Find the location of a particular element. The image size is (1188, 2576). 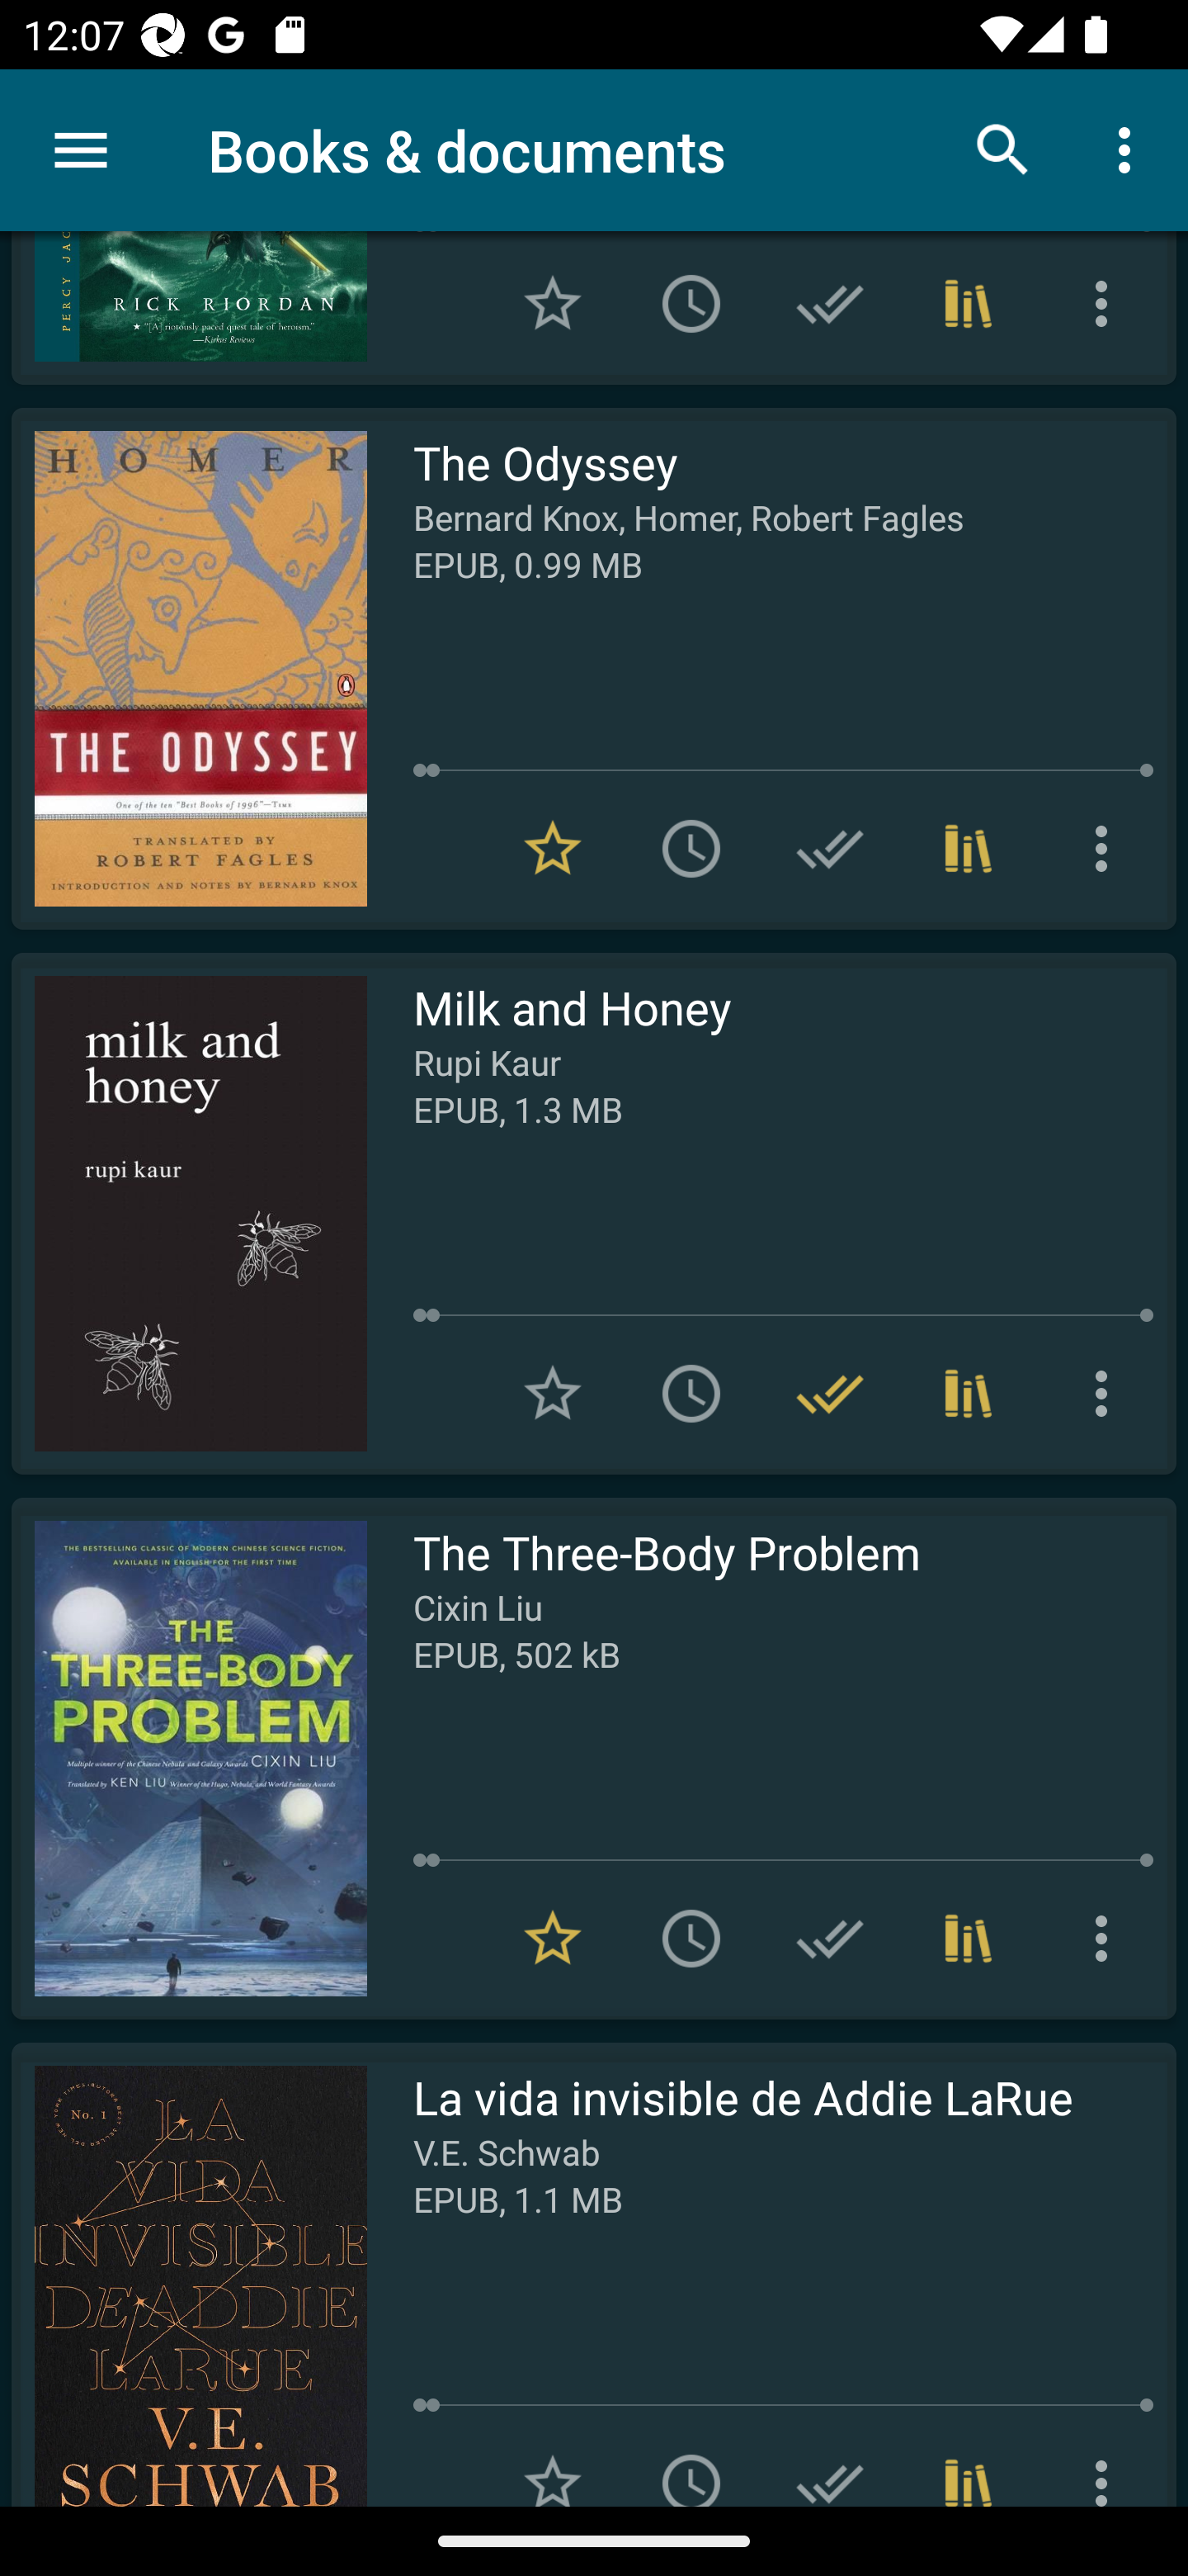

Collections (1) is located at coordinates (969, 1939).